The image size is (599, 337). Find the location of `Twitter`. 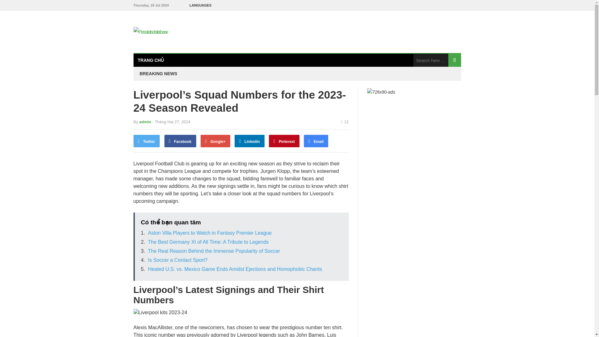

Twitter is located at coordinates (147, 141).